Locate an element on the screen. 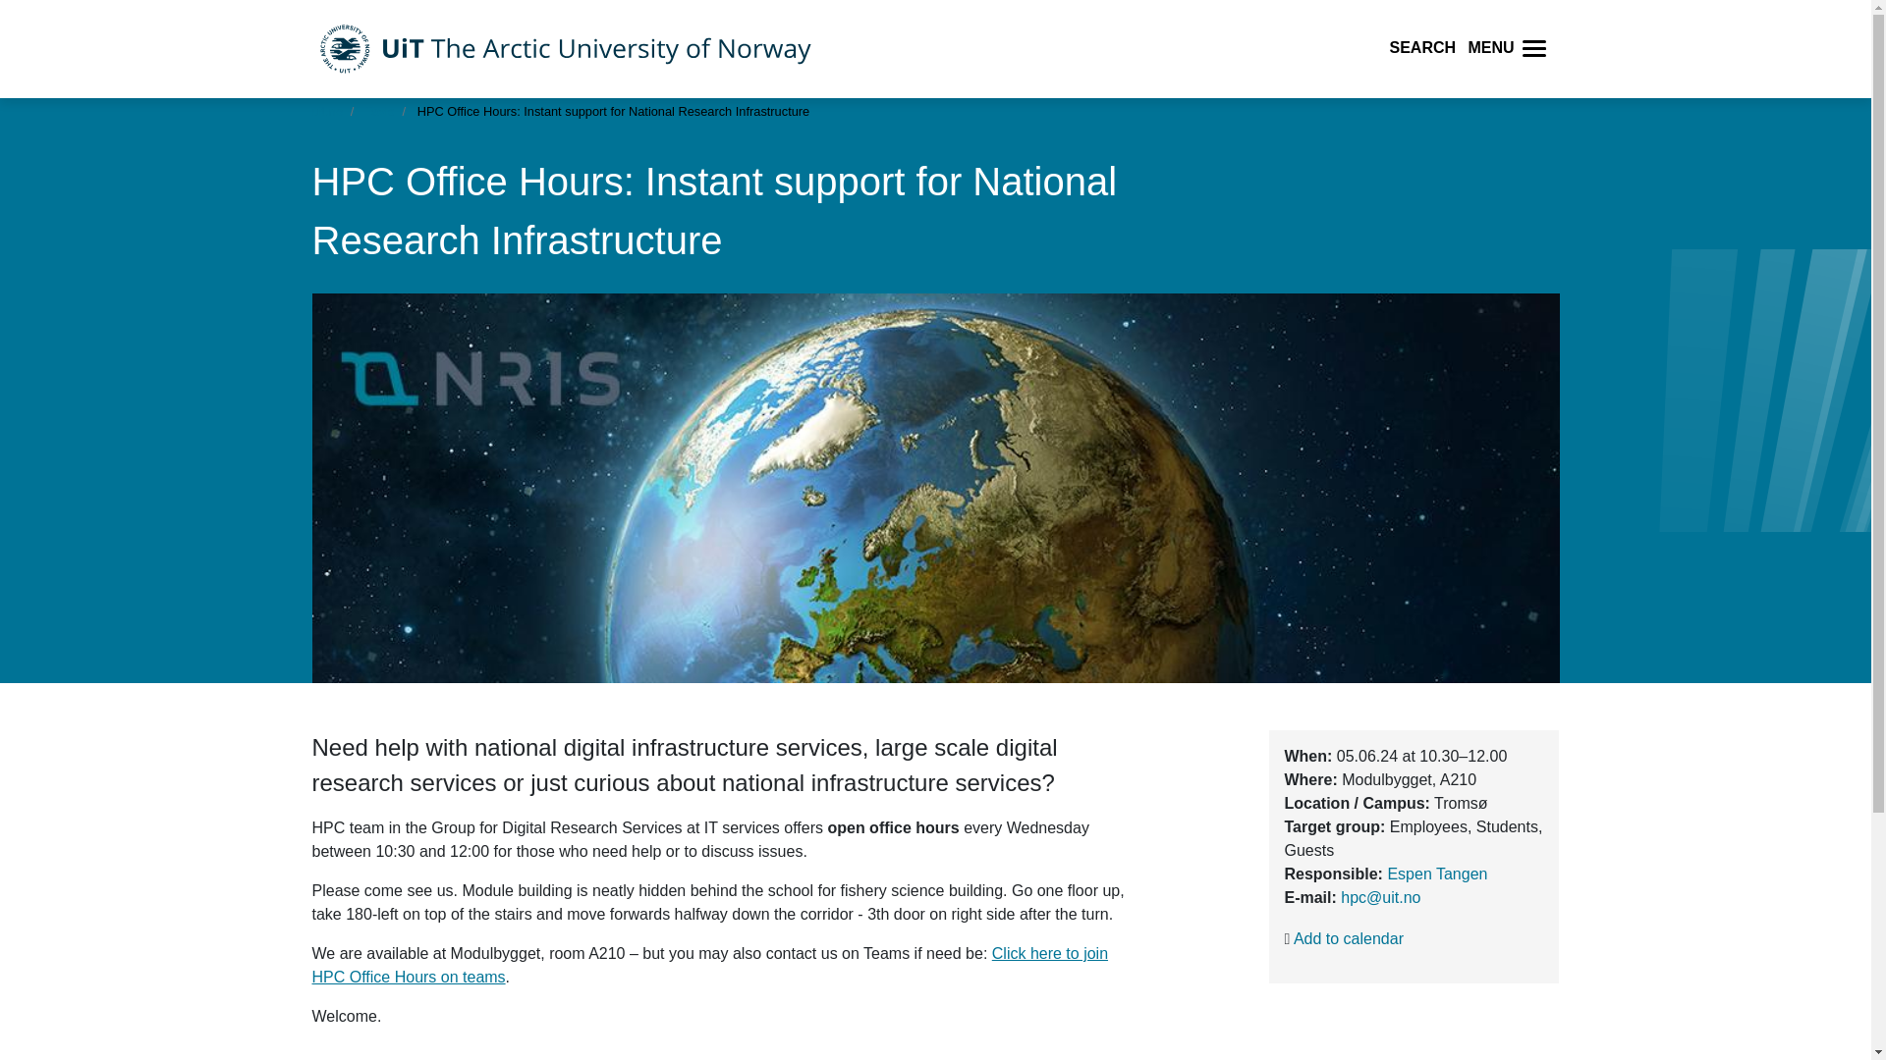 The height and width of the screenshot is (1060, 1886). UiT The Arctic University of Norway is located at coordinates (566, 49).